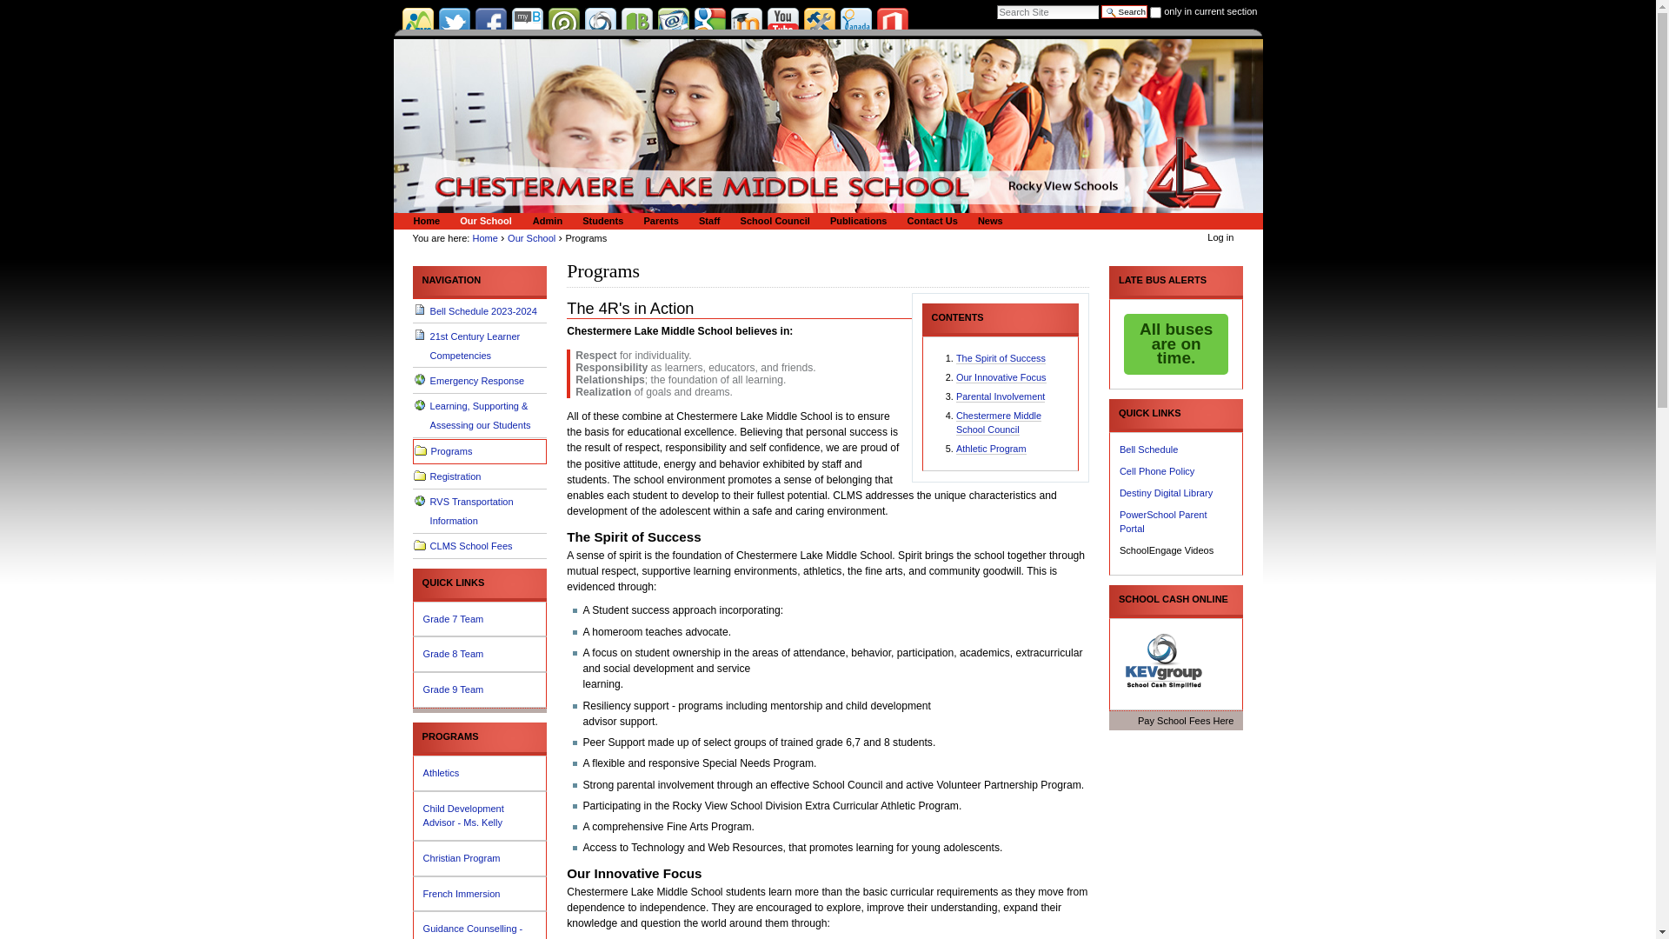  Describe the element at coordinates (1176, 722) in the screenshot. I see `Pay School Fees Here` at that location.